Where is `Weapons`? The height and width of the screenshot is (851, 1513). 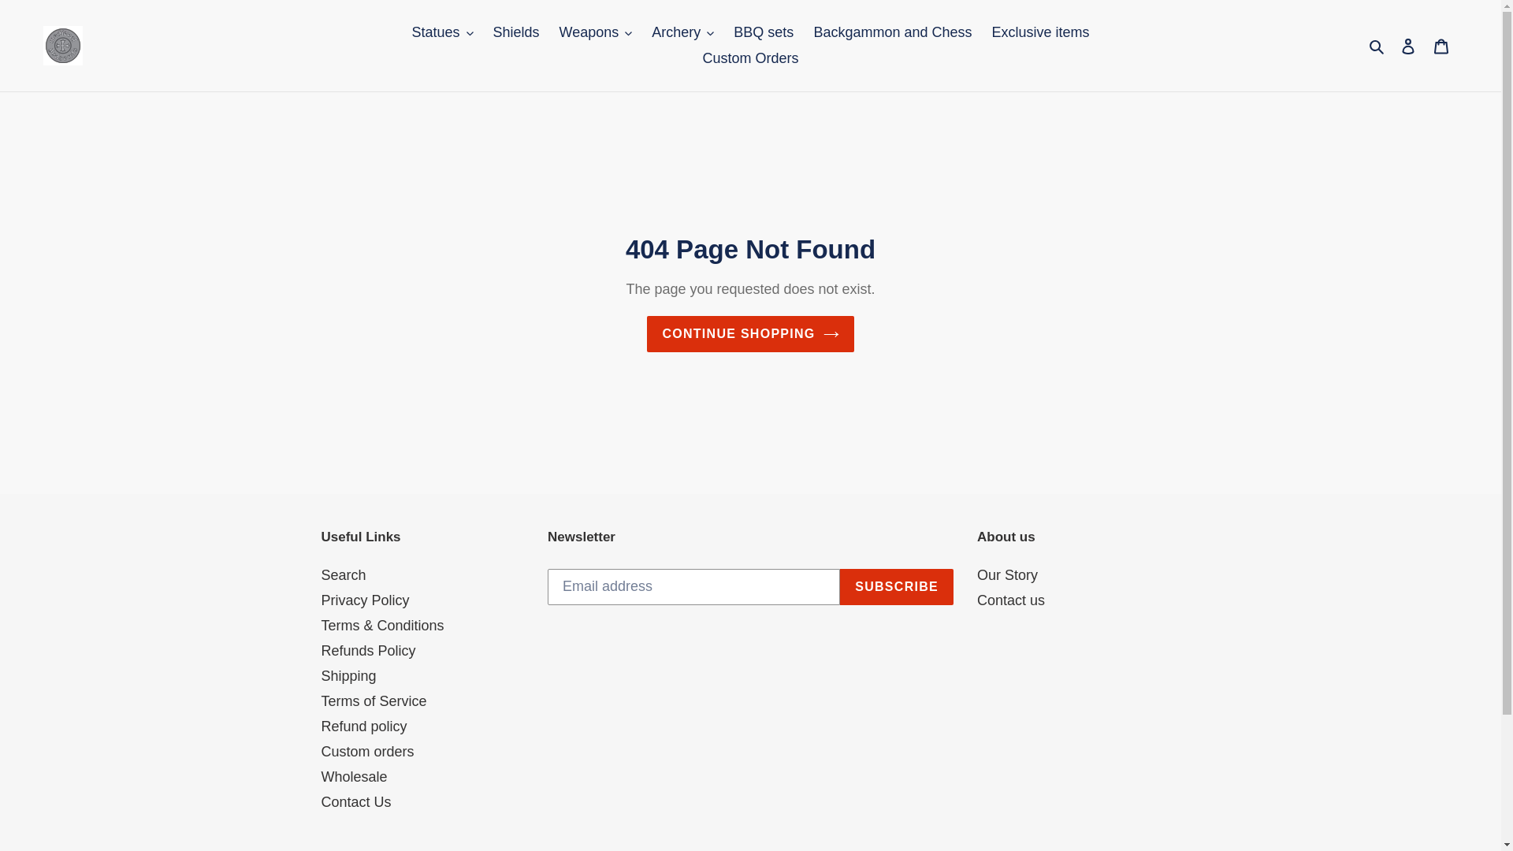
Weapons is located at coordinates (596, 32).